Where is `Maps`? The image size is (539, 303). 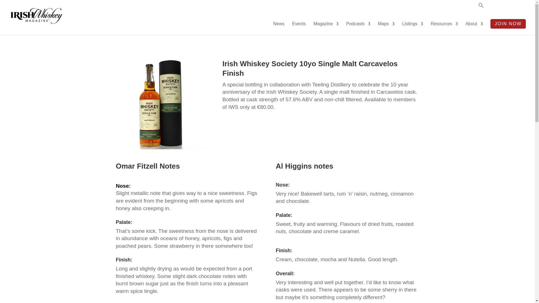
Maps is located at coordinates (386, 28).